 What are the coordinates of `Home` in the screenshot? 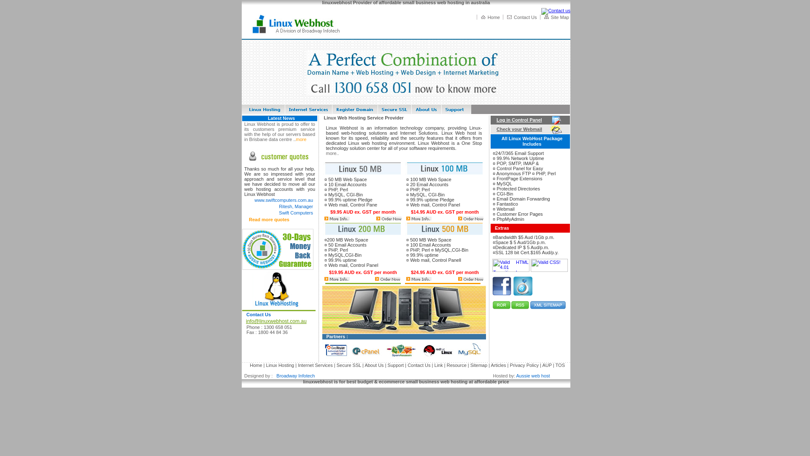 It's located at (494, 17).